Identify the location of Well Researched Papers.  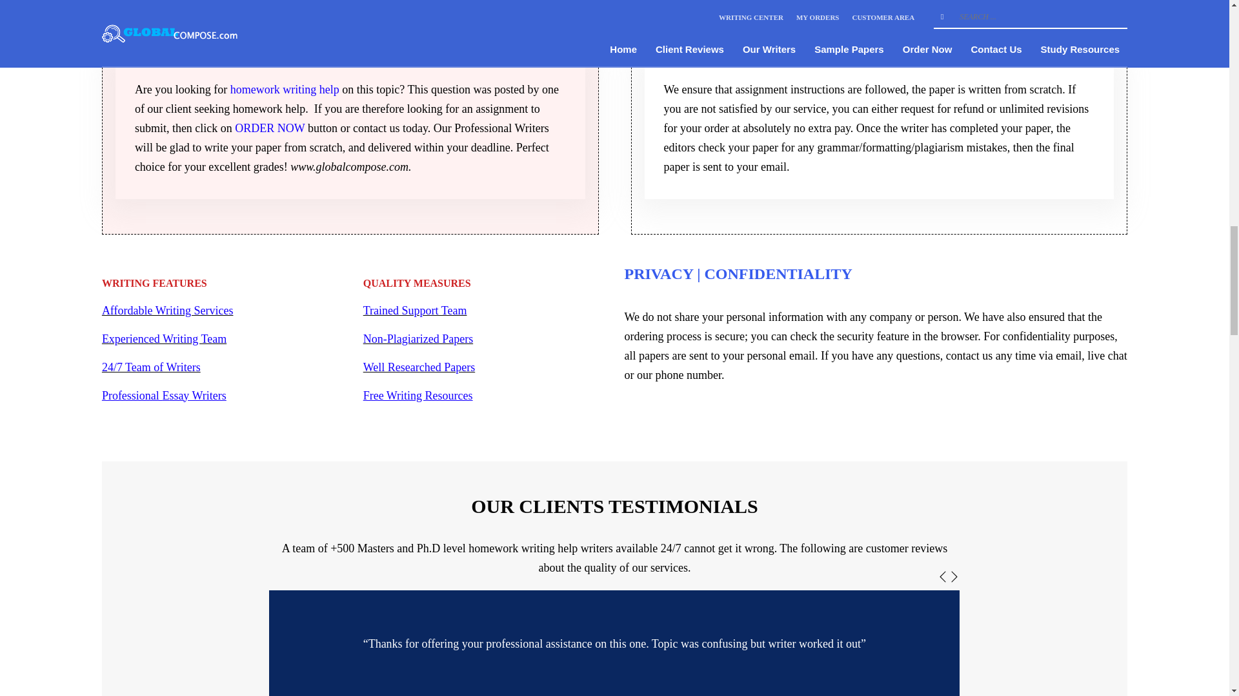
(418, 367).